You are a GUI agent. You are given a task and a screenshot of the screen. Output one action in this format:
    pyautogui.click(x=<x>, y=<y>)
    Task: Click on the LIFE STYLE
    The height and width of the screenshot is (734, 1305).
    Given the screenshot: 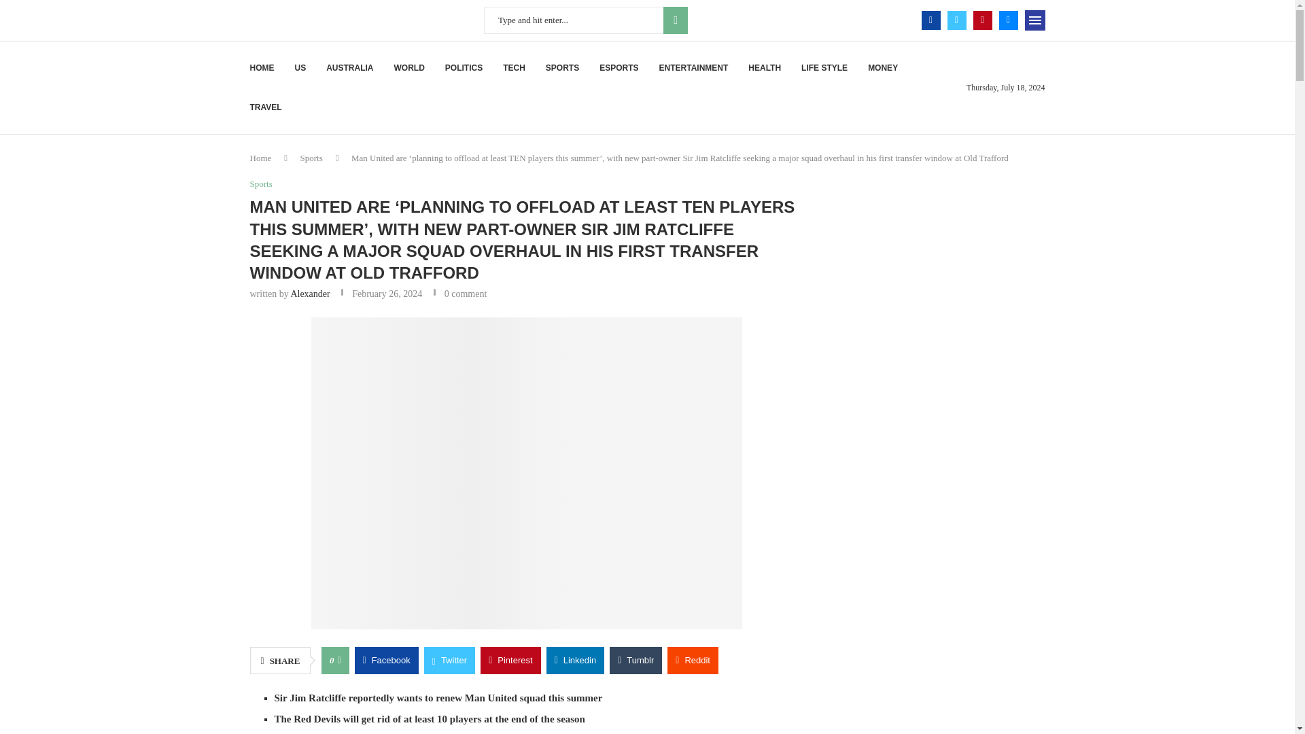 What is the action you would take?
    pyautogui.click(x=824, y=68)
    